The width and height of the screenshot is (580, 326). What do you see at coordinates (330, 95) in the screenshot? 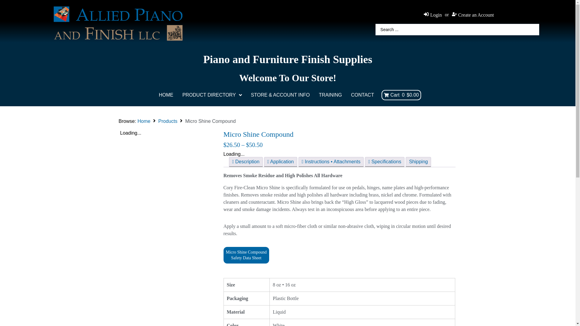
I see `TRAINING` at bounding box center [330, 95].